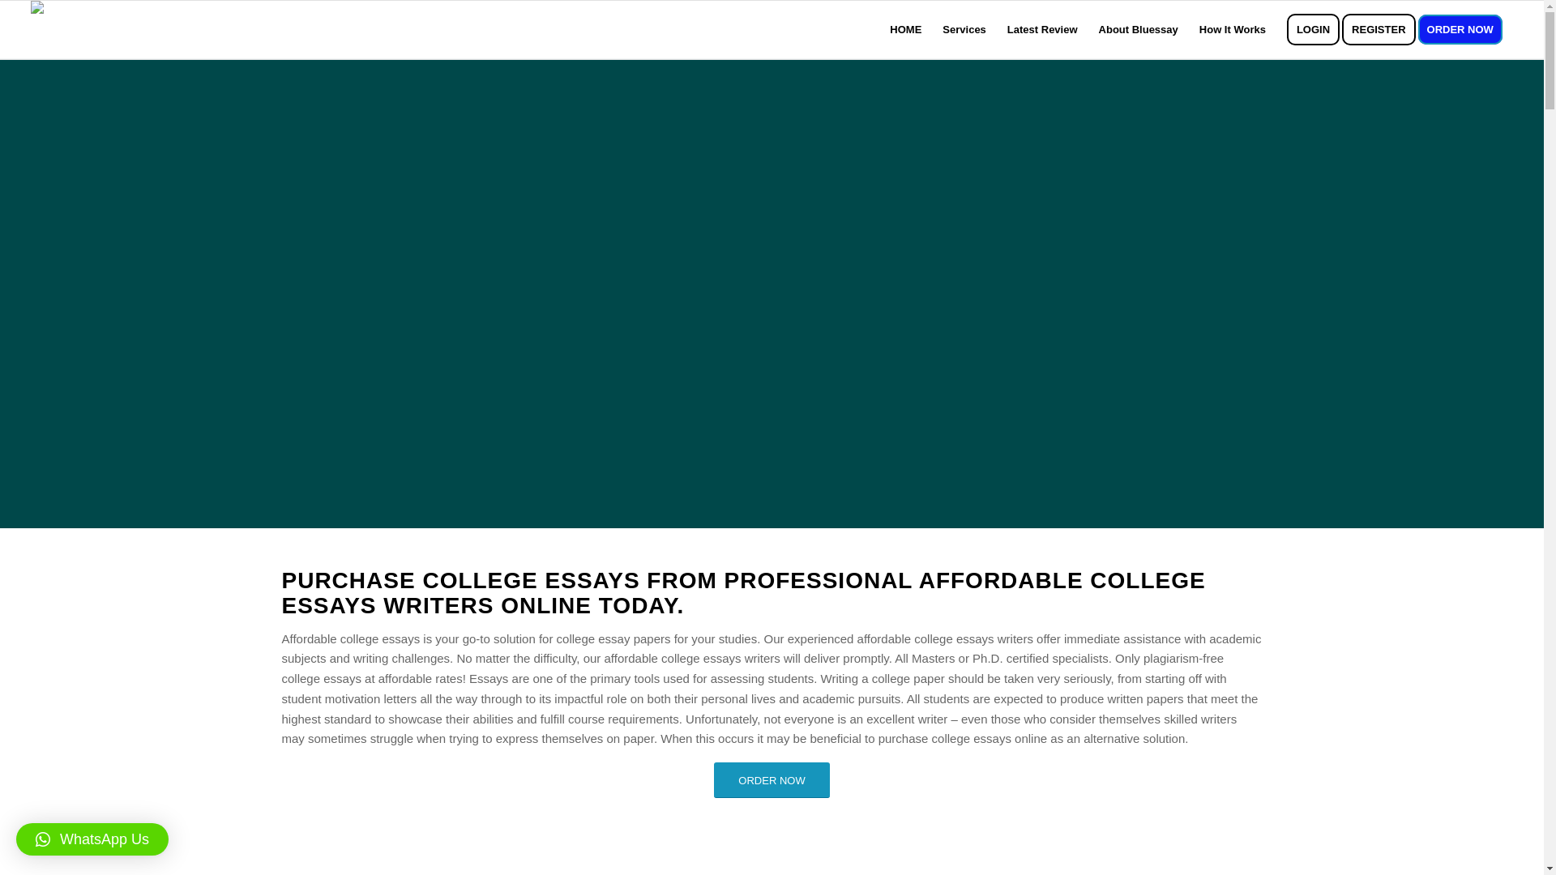  What do you see at coordinates (1313, 30) in the screenshot?
I see `LOGIN` at bounding box center [1313, 30].